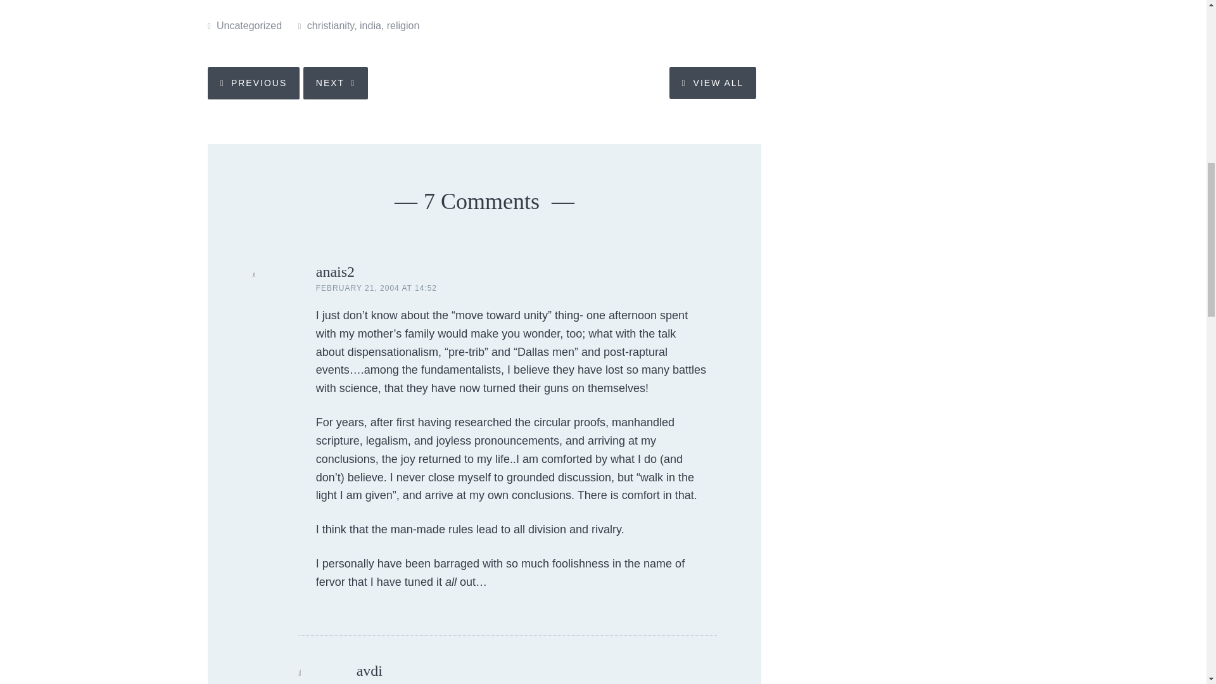  Describe the element at coordinates (713, 82) in the screenshot. I see `VIEW ALL` at that location.